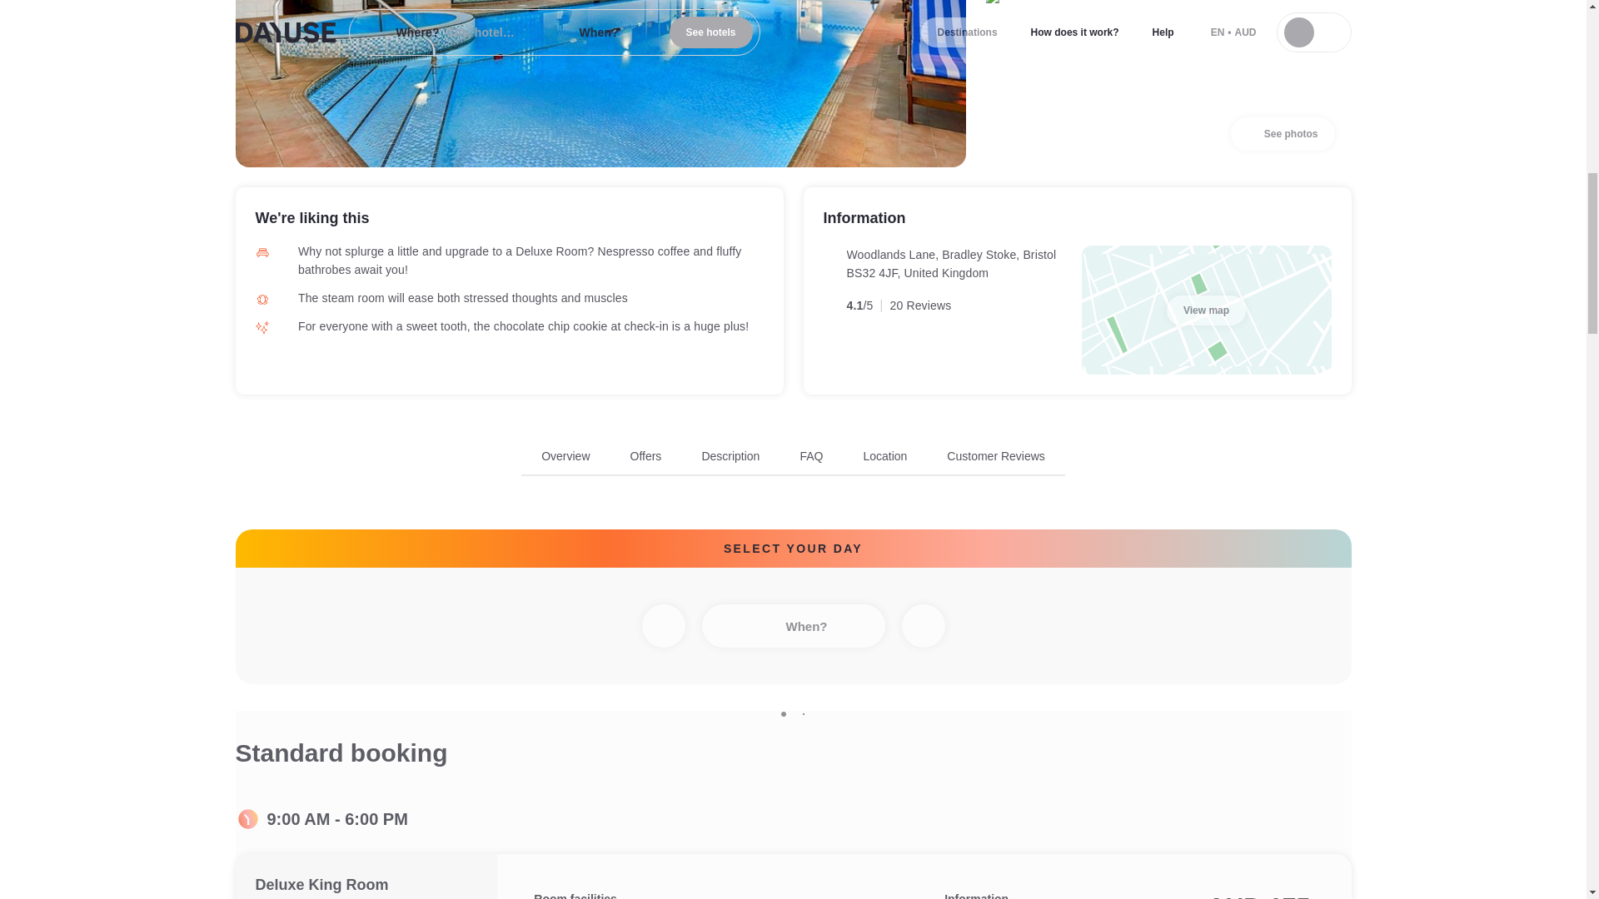 The image size is (1599, 899). What do you see at coordinates (884, 456) in the screenshot?
I see `Location` at bounding box center [884, 456].